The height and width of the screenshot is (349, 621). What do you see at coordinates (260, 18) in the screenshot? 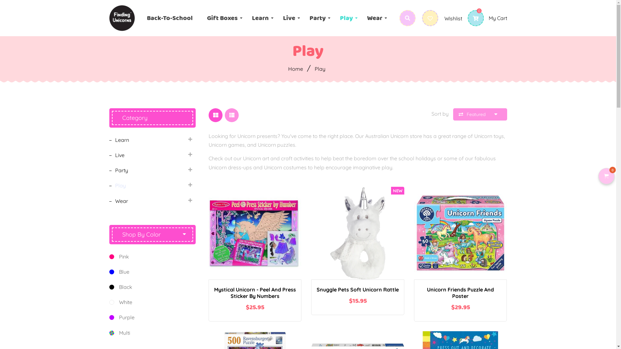
I see `Learn` at bounding box center [260, 18].